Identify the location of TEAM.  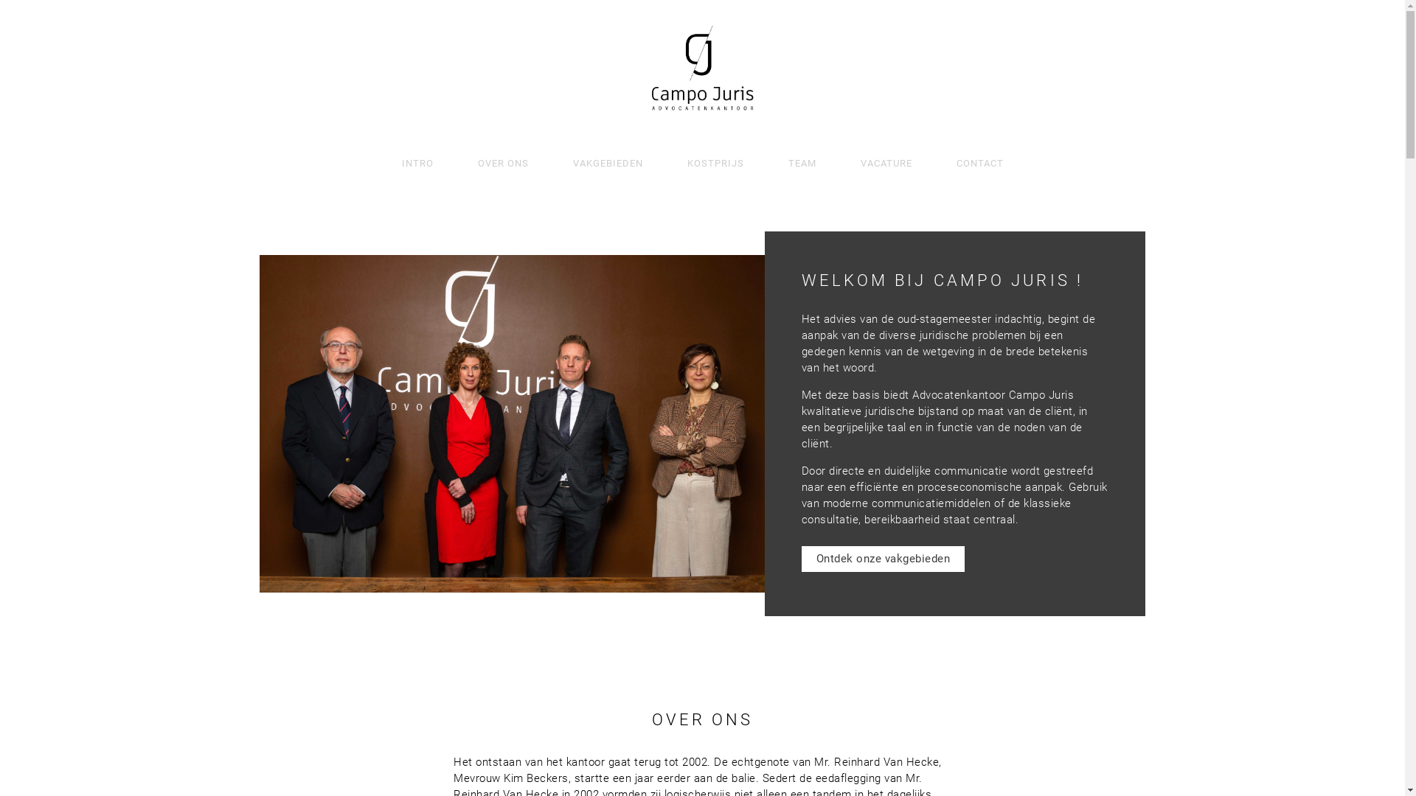
(802, 164).